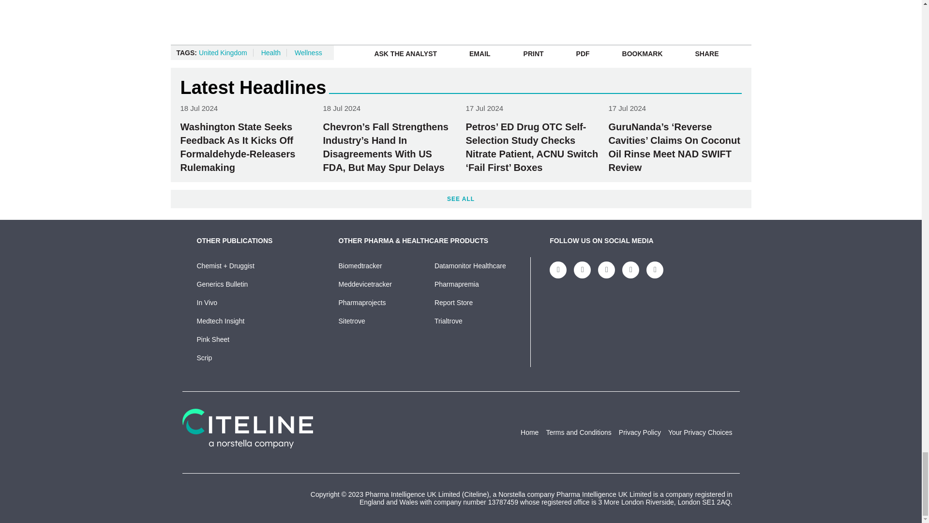 This screenshot has height=523, width=929. What do you see at coordinates (405, 15) in the screenshot?
I see `3rd party ad content` at bounding box center [405, 15].